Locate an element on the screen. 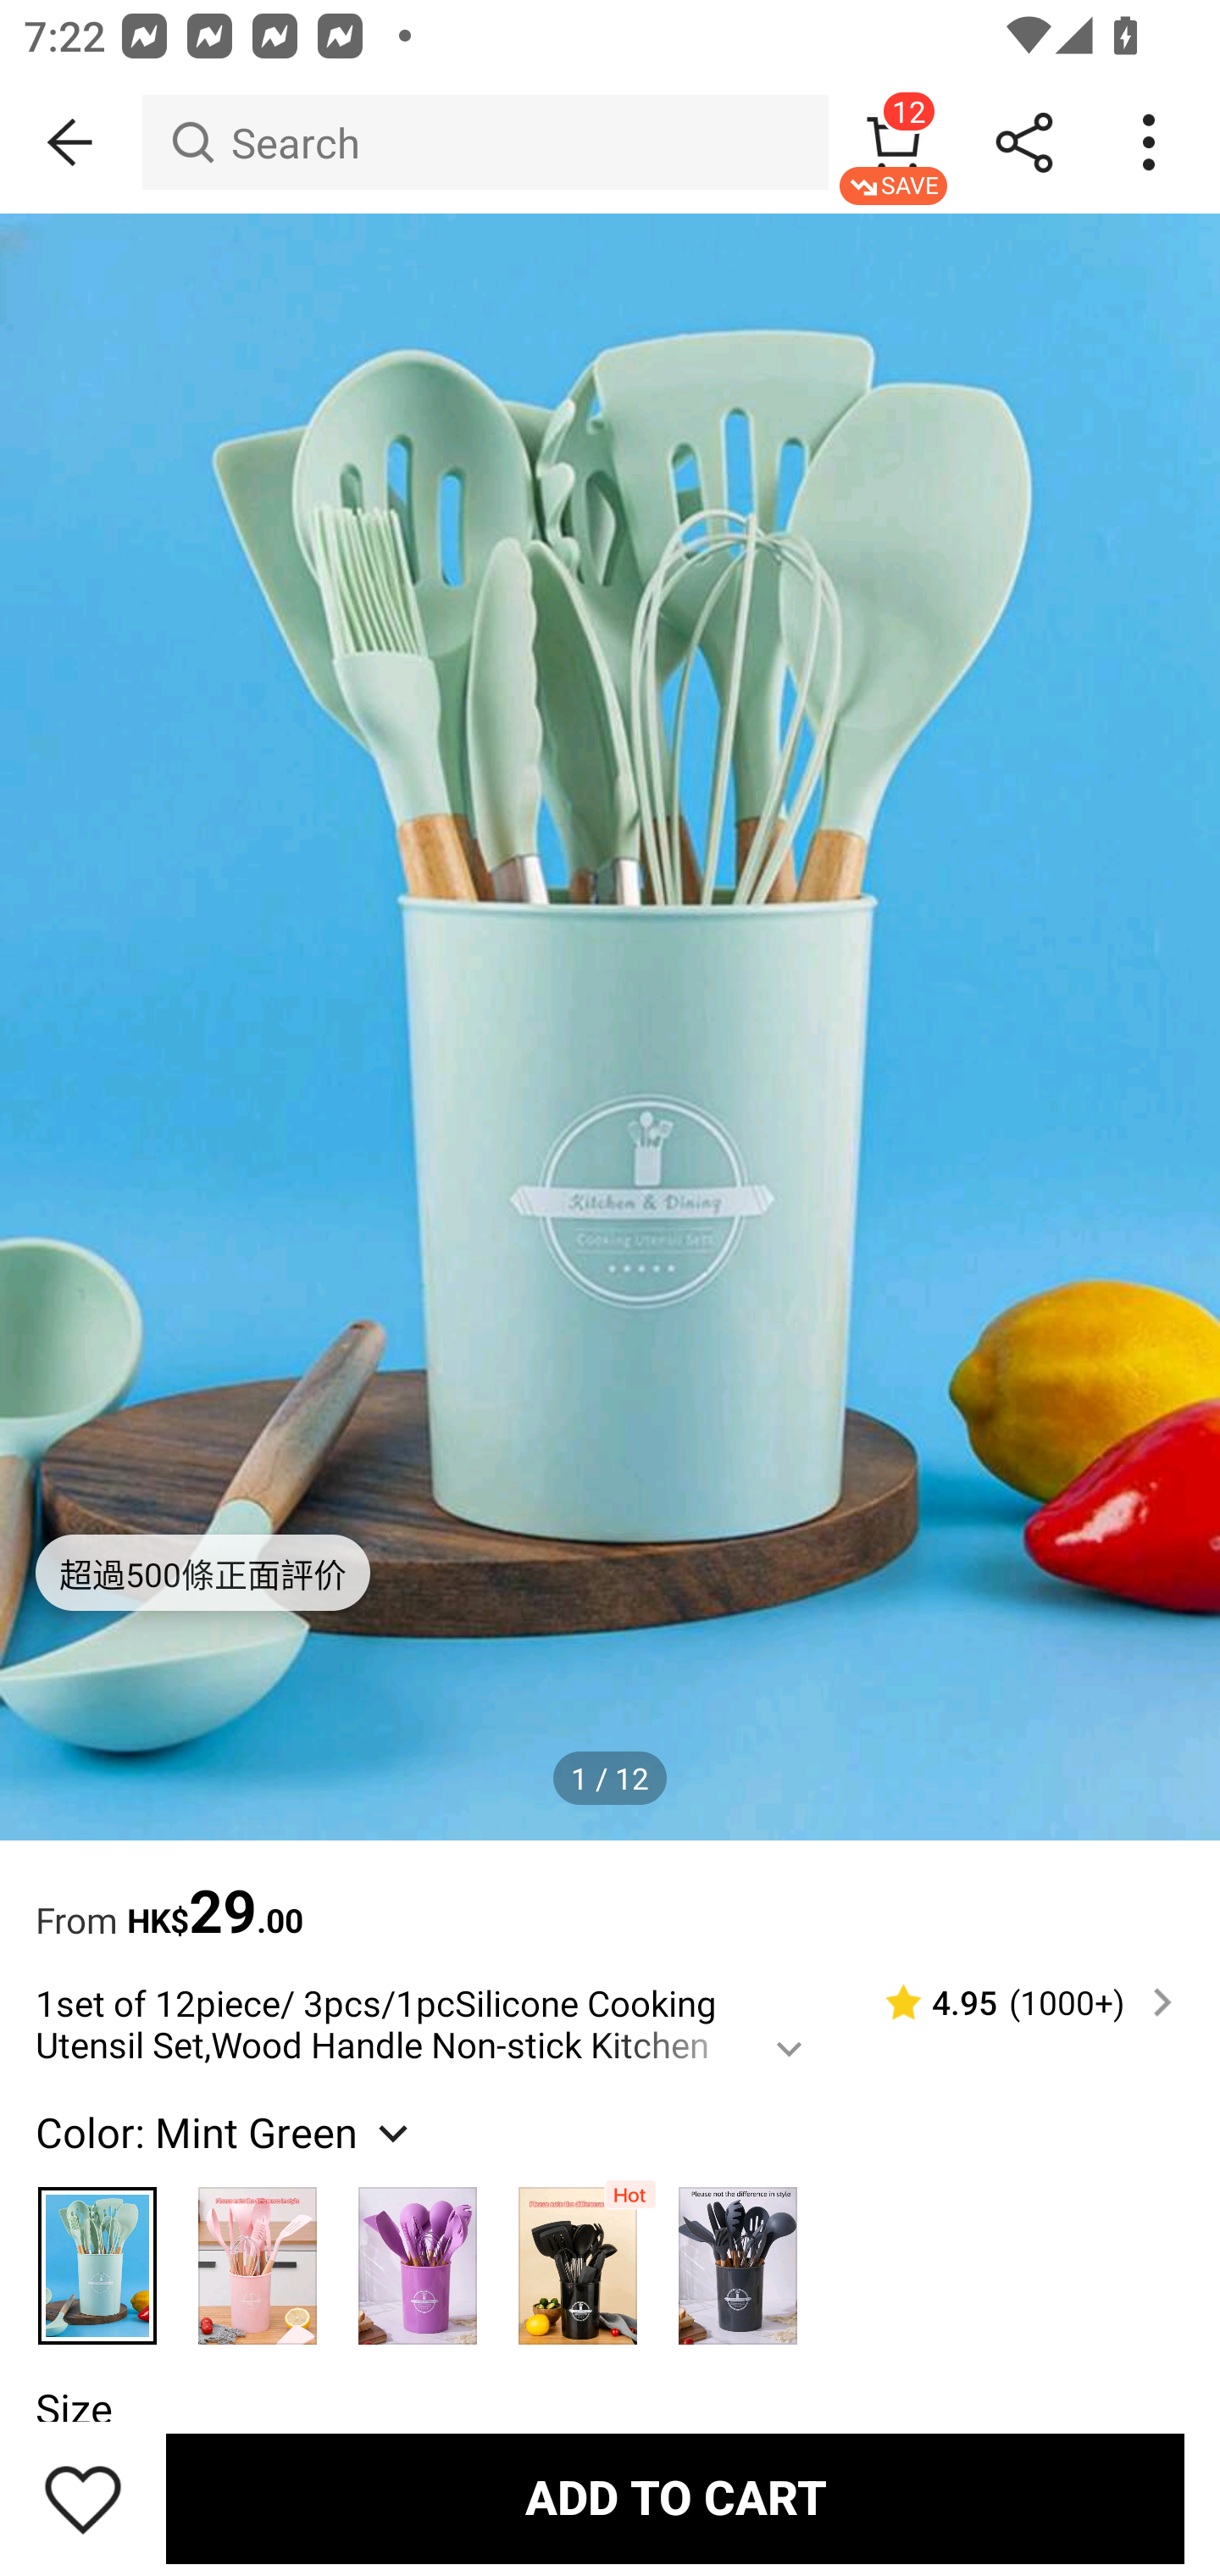 This screenshot has width=1220, height=2576. From  HK$29.00 is located at coordinates (610, 1895).